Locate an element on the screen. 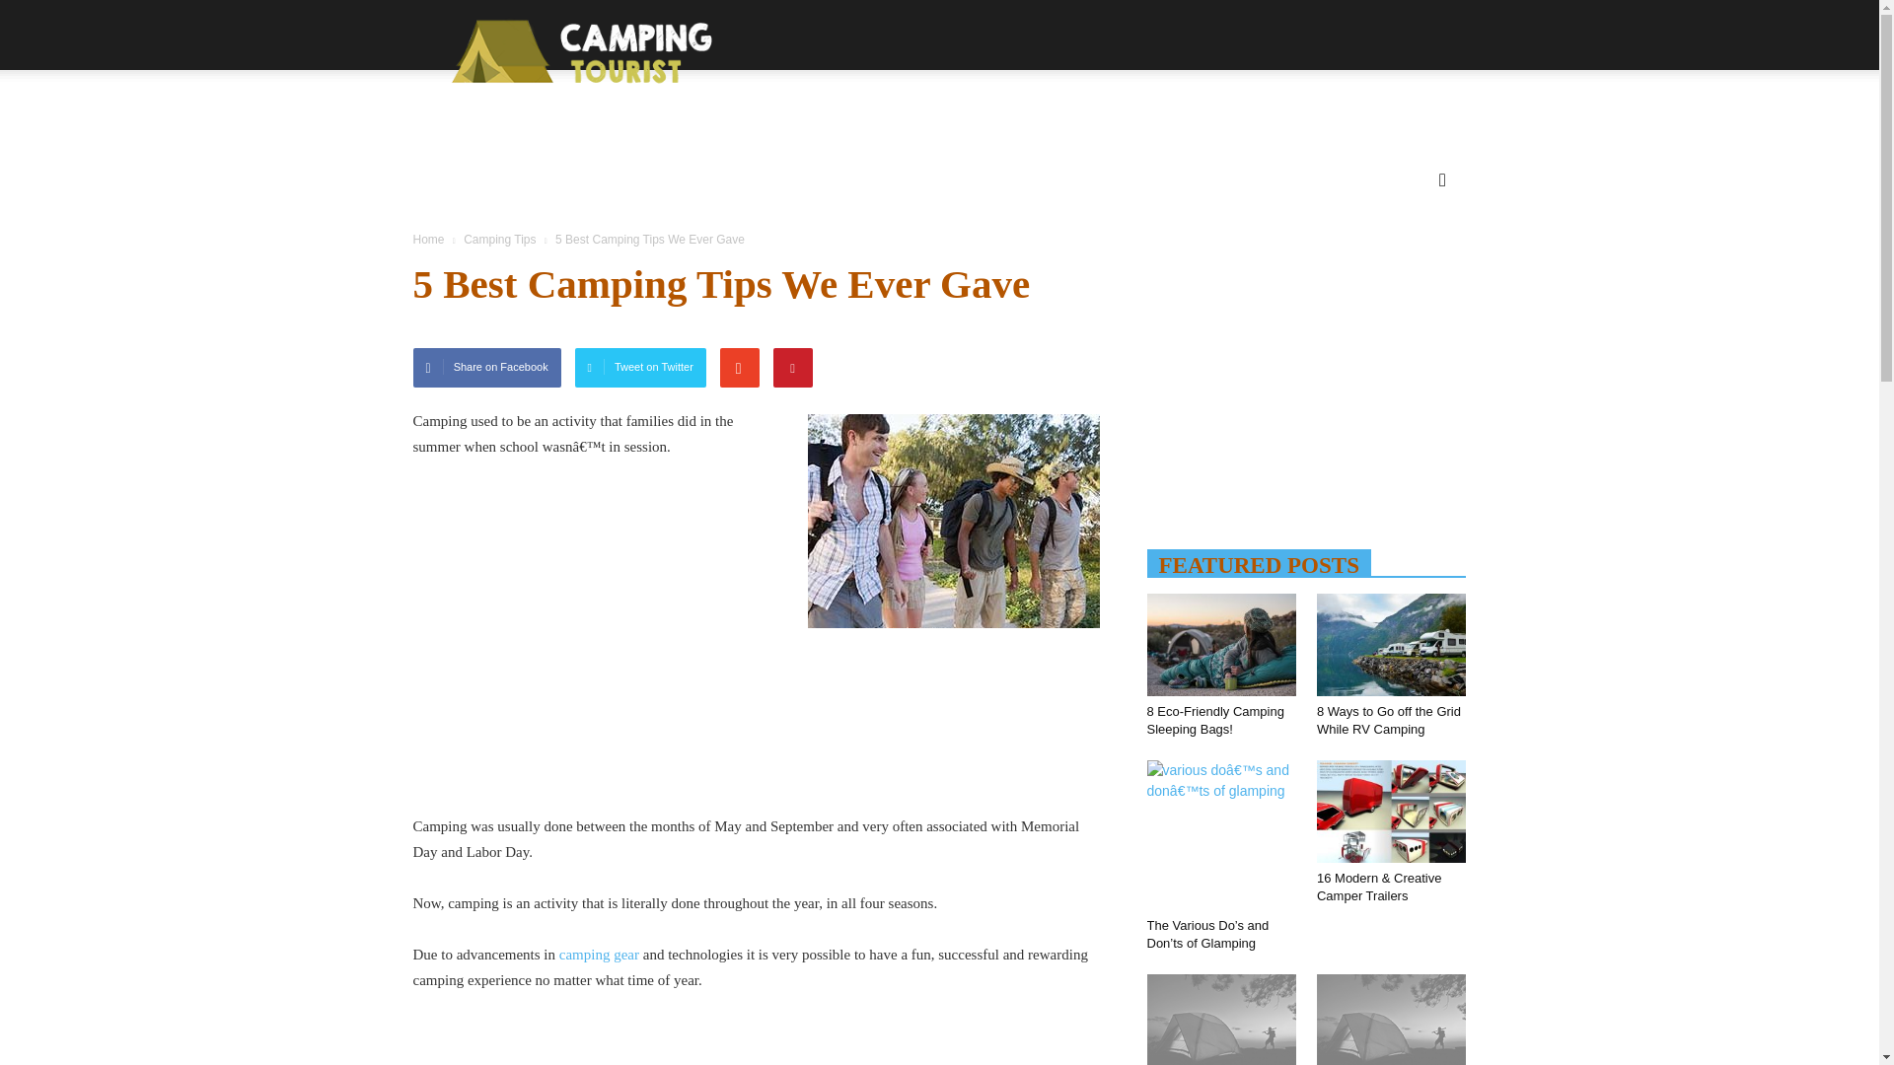 This screenshot has width=1894, height=1065. Advertisement is located at coordinates (756, 1041).